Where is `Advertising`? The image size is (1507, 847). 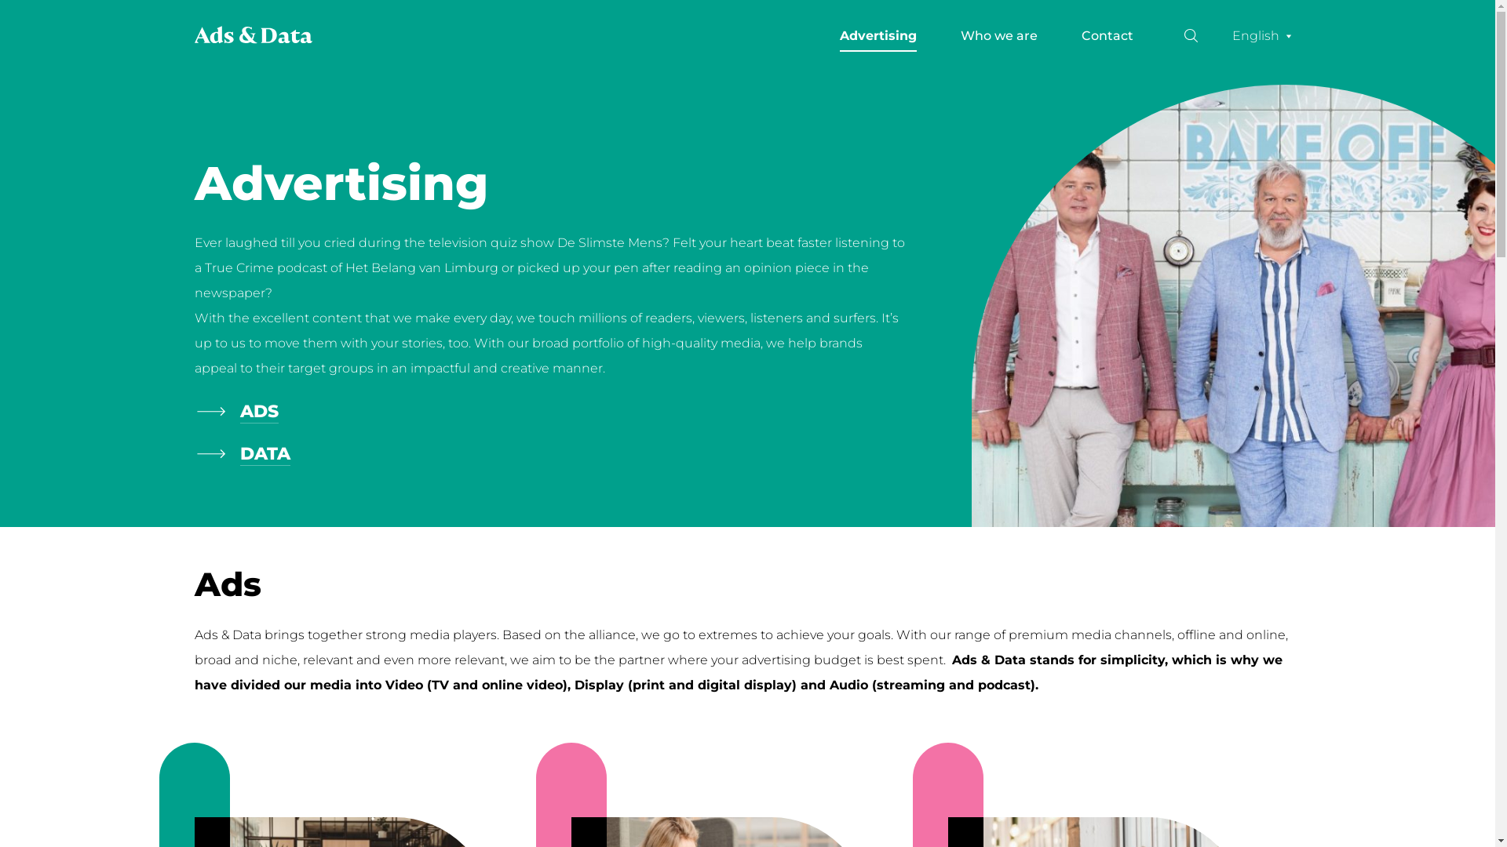
Advertising is located at coordinates (878, 36).